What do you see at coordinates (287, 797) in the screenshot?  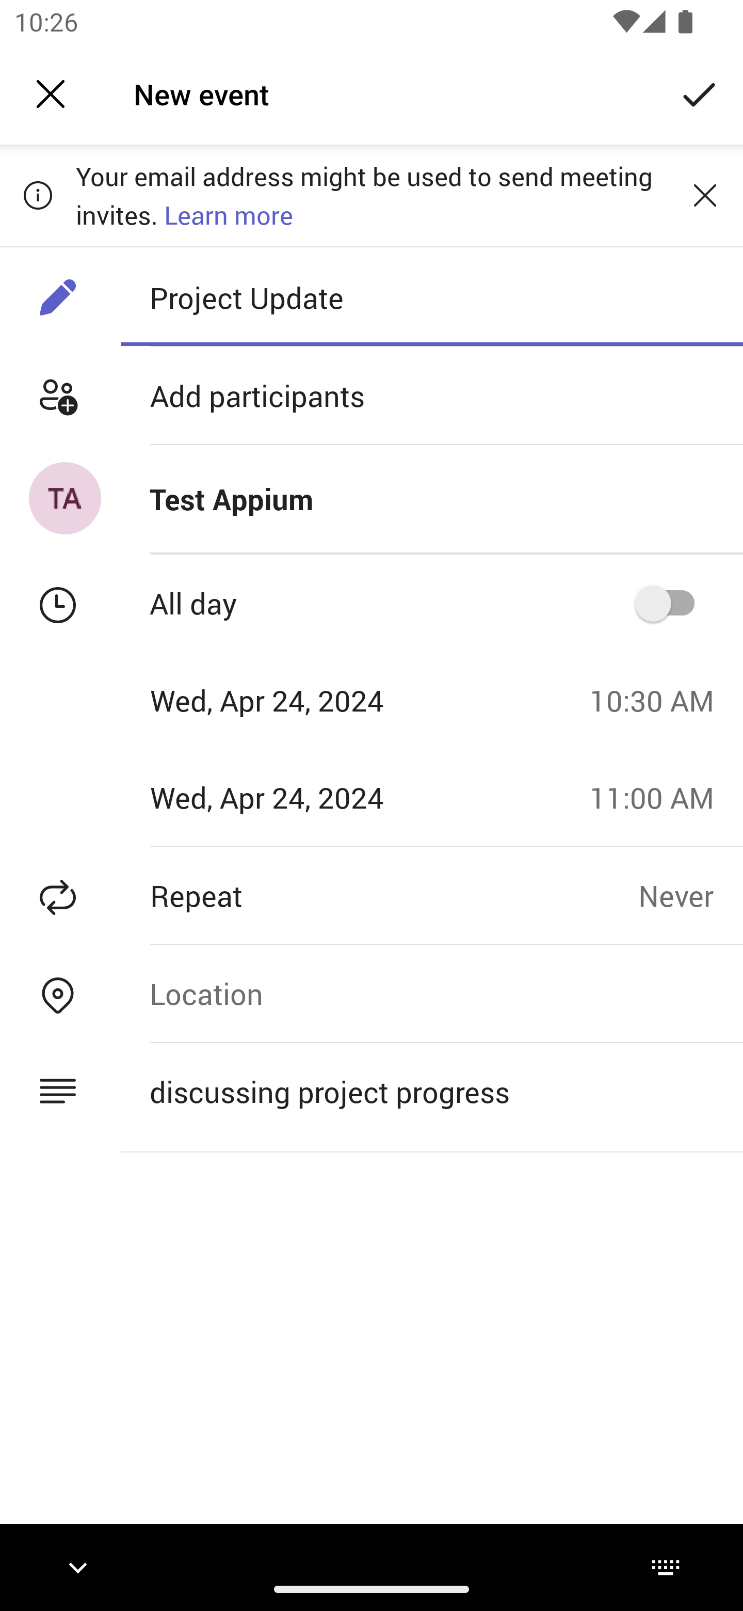 I see `Wed, Apr 24, 2024 Ends Wednesday Apr 24, 2024` at bounding box center [287, 797].